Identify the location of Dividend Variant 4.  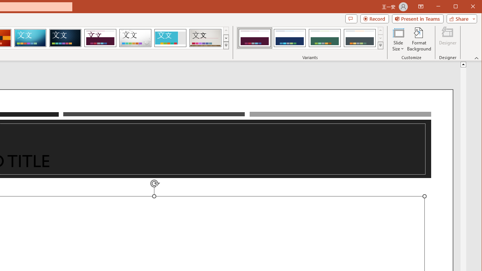
(360, 38).